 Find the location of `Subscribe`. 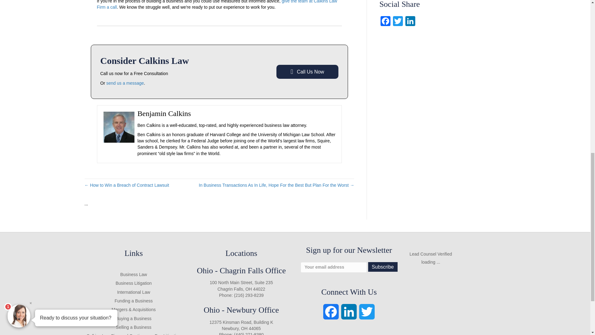

Subscribe is located at coordinates (383, 267).